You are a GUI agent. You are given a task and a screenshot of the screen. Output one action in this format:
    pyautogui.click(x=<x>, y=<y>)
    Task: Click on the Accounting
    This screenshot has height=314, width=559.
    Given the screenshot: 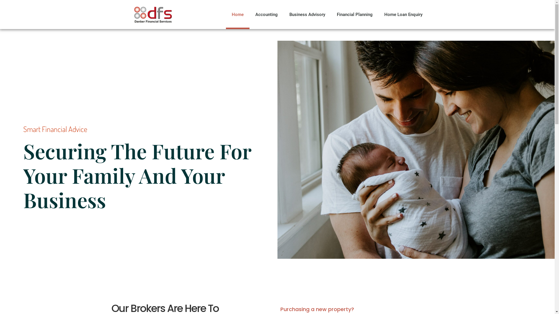 What is the action you would take?
    pyautogui.click(x=266, y=15)
    